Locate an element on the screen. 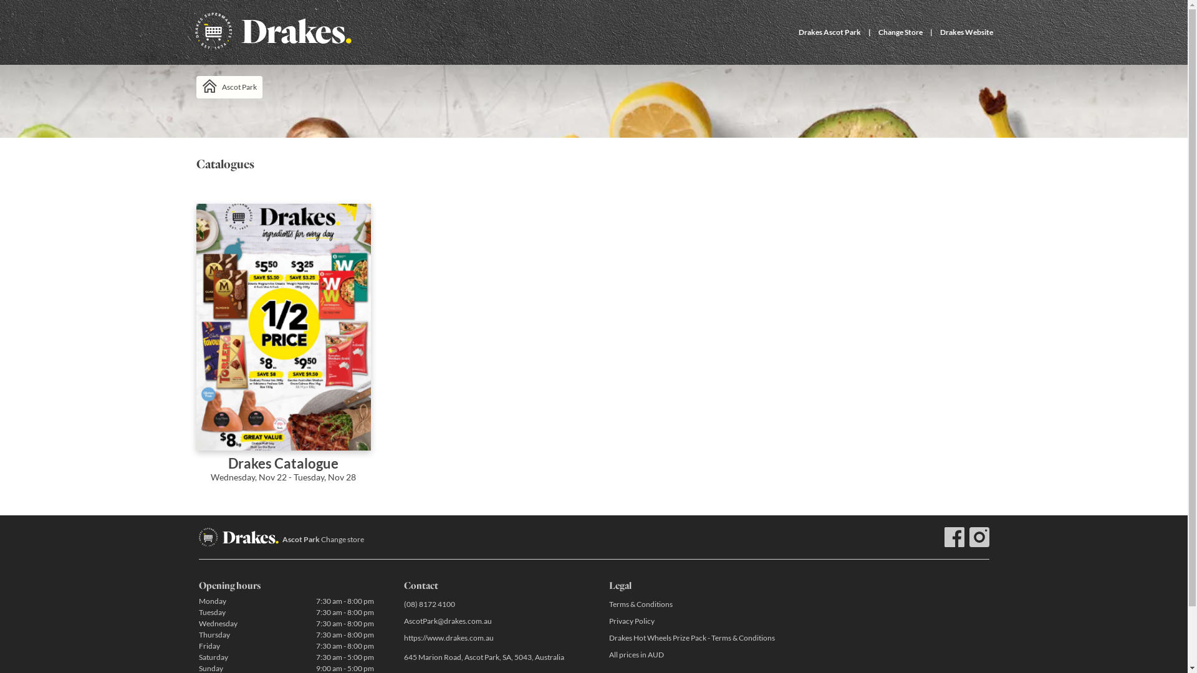 Image resolution: width=1197 pixels, height=673 pixels. Terms & Conditions is located at coordinates (696, 604).